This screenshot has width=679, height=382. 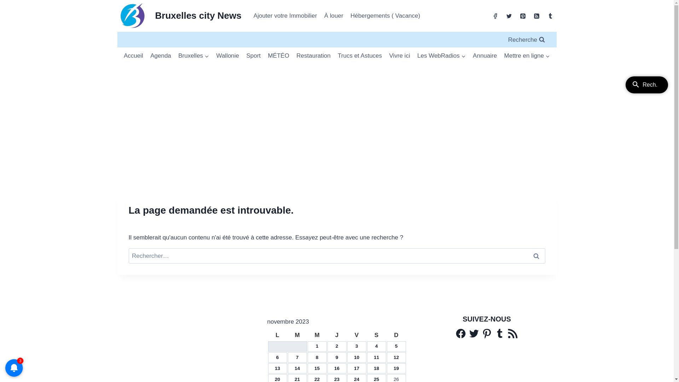 I want to click on Flux RSS, so click(x=513, y=334).